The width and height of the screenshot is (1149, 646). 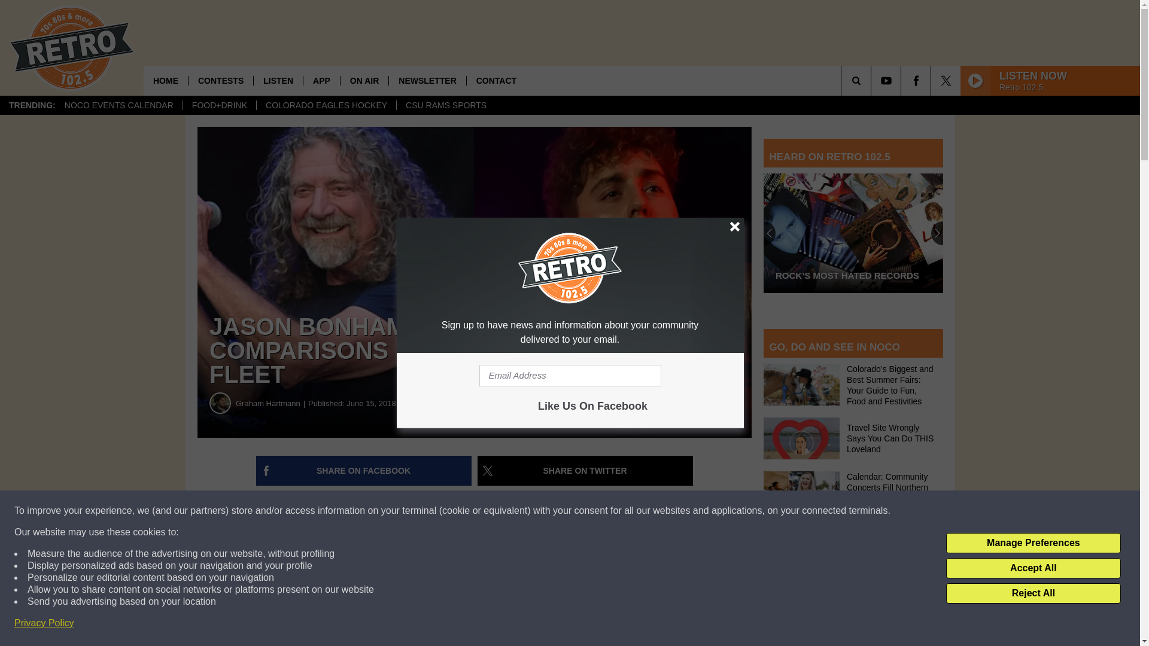 What do you see at coordinates (278, 80) in the screenshot?
I see `LISTEN` at bounding box center [278, 80].